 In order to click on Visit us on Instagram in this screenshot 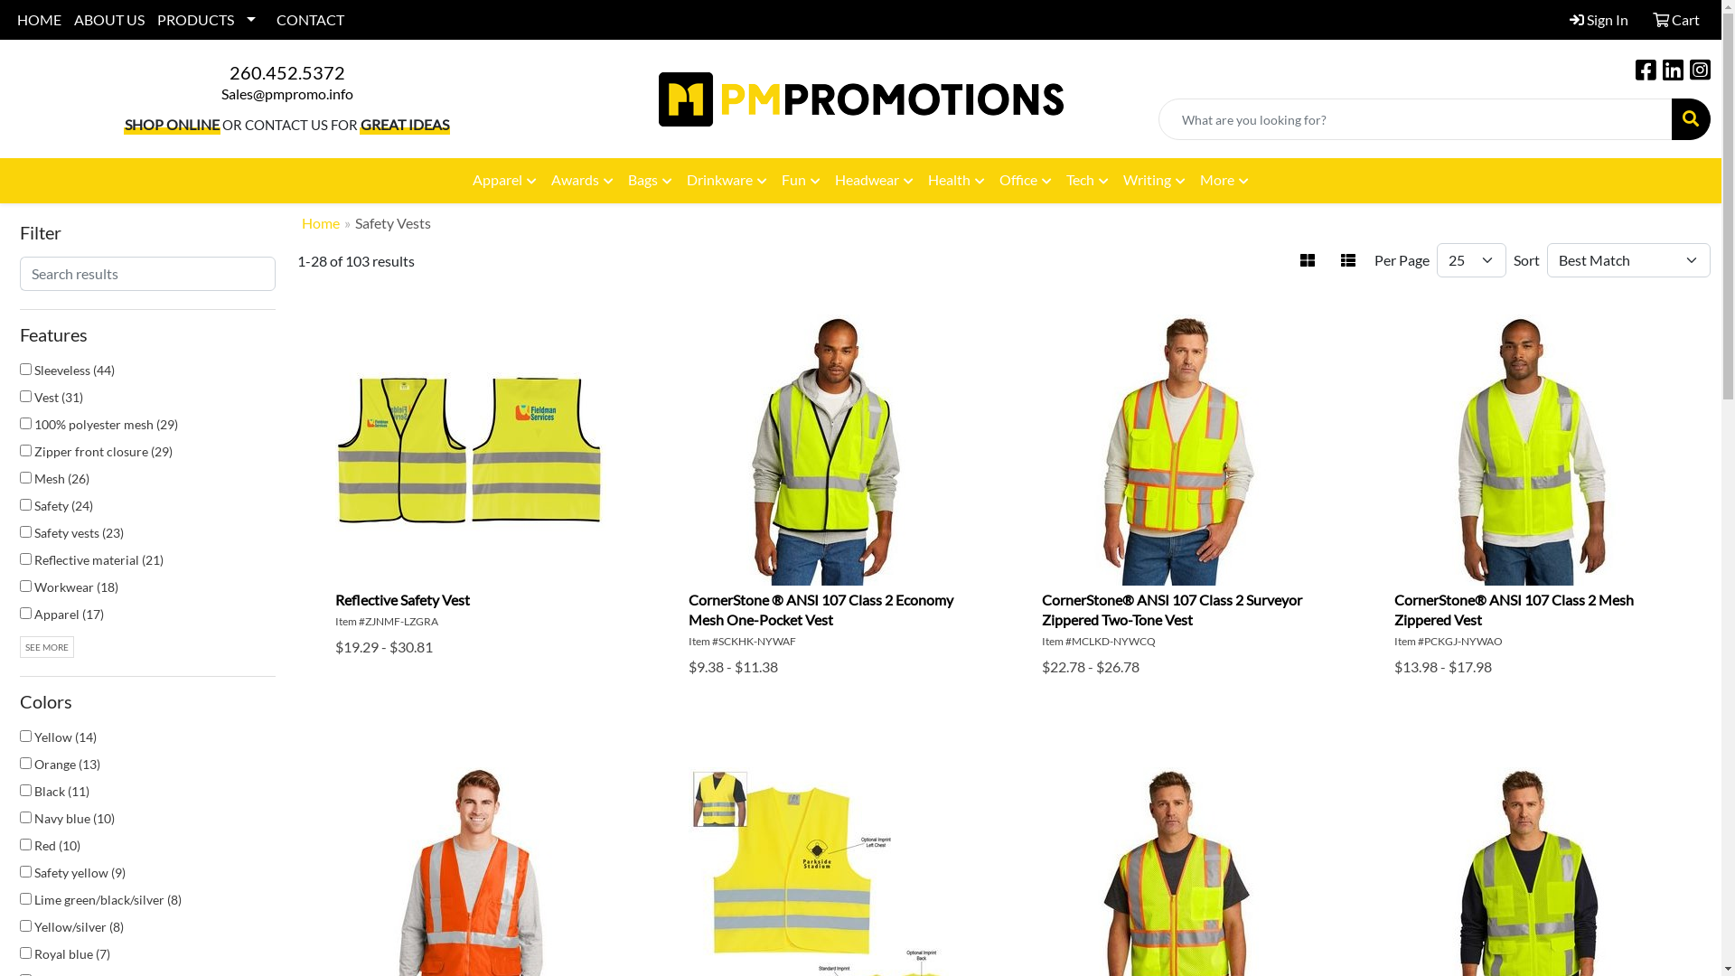, I will do `click(1701, 72)`.